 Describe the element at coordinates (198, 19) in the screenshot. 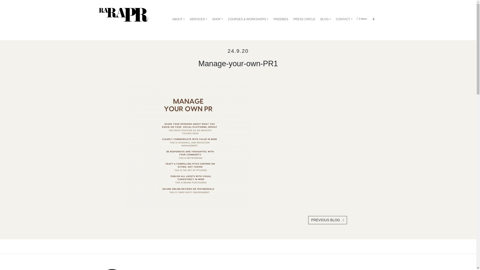

I see `SERVICES` at that location.